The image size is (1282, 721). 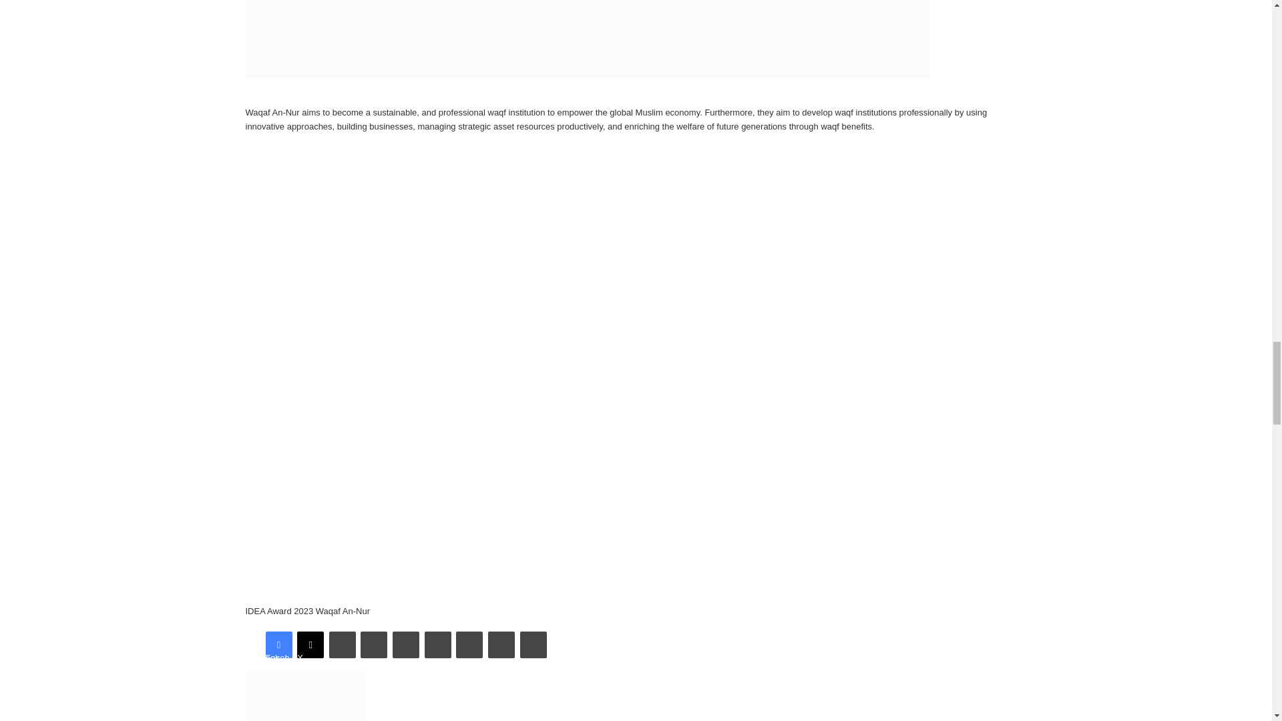 I want to click on Pinterest, so click(x=405, y=645).